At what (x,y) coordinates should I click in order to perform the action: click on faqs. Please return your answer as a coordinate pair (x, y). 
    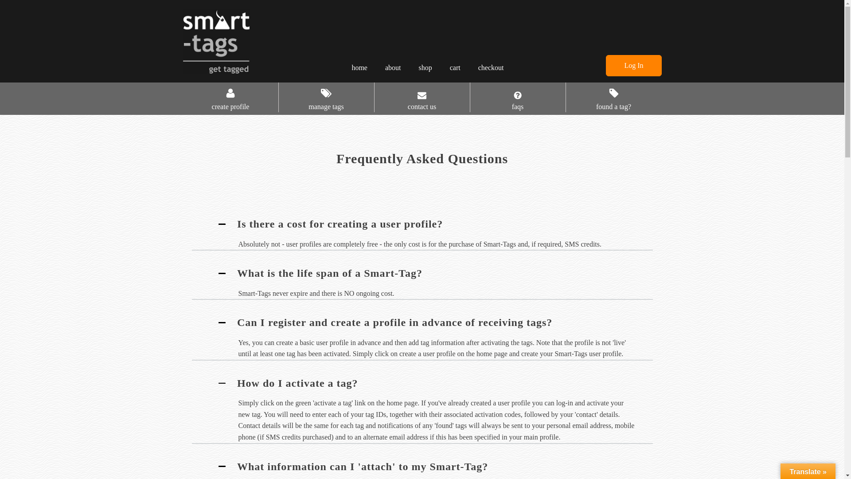
    Looking at the image, I should click on (518, 106).